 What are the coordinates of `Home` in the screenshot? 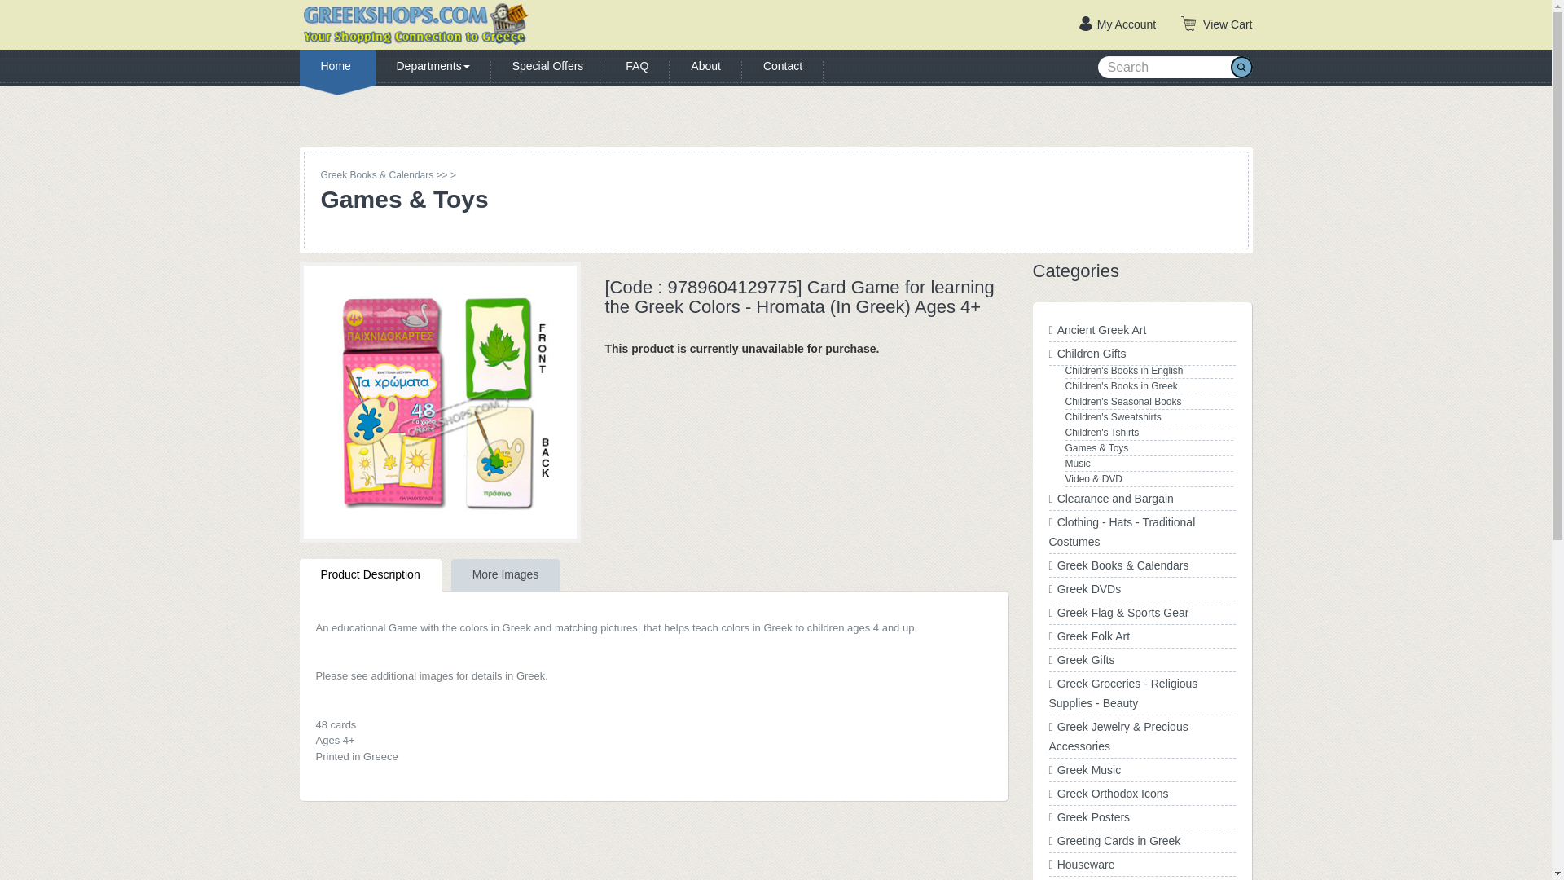 It's located at (337, 67).